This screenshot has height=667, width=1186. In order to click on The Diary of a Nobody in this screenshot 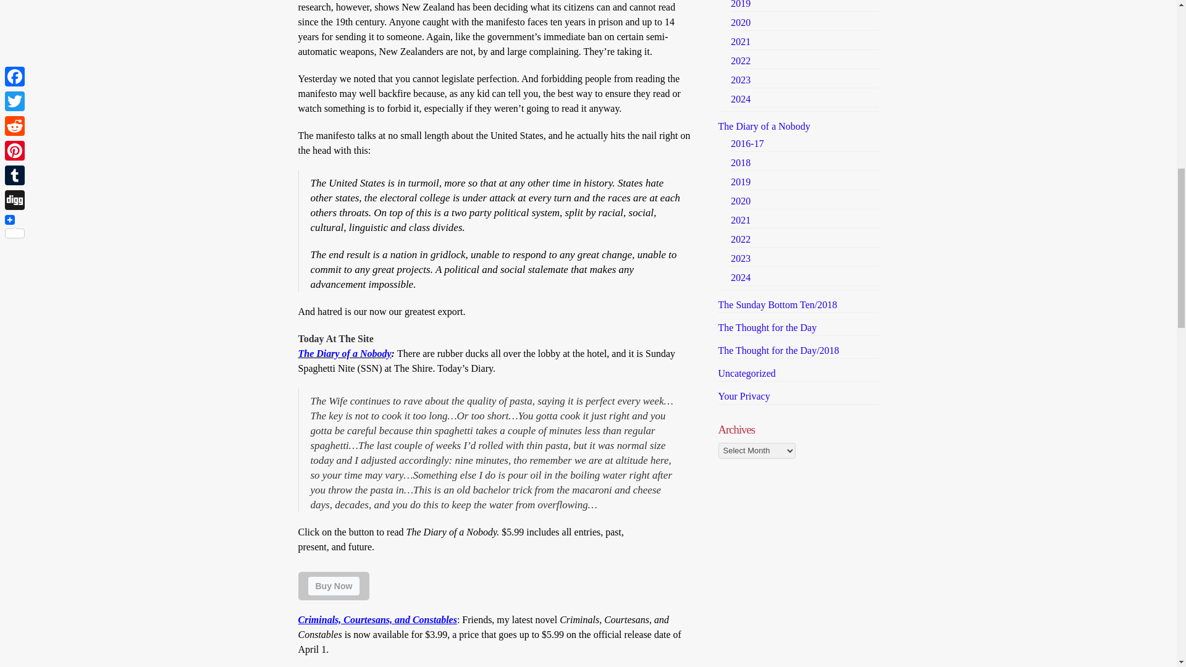, I will do `click(344, 353)`.